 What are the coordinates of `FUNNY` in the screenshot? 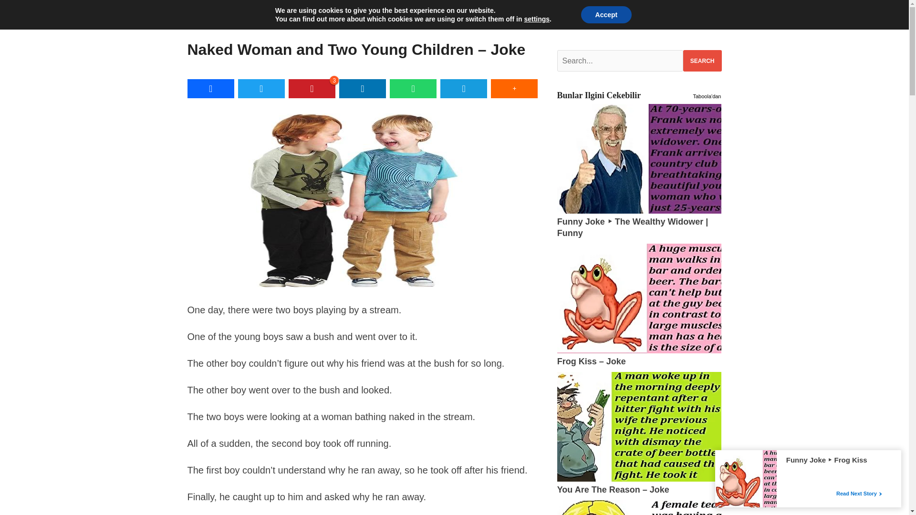 It's located at (211, 10).